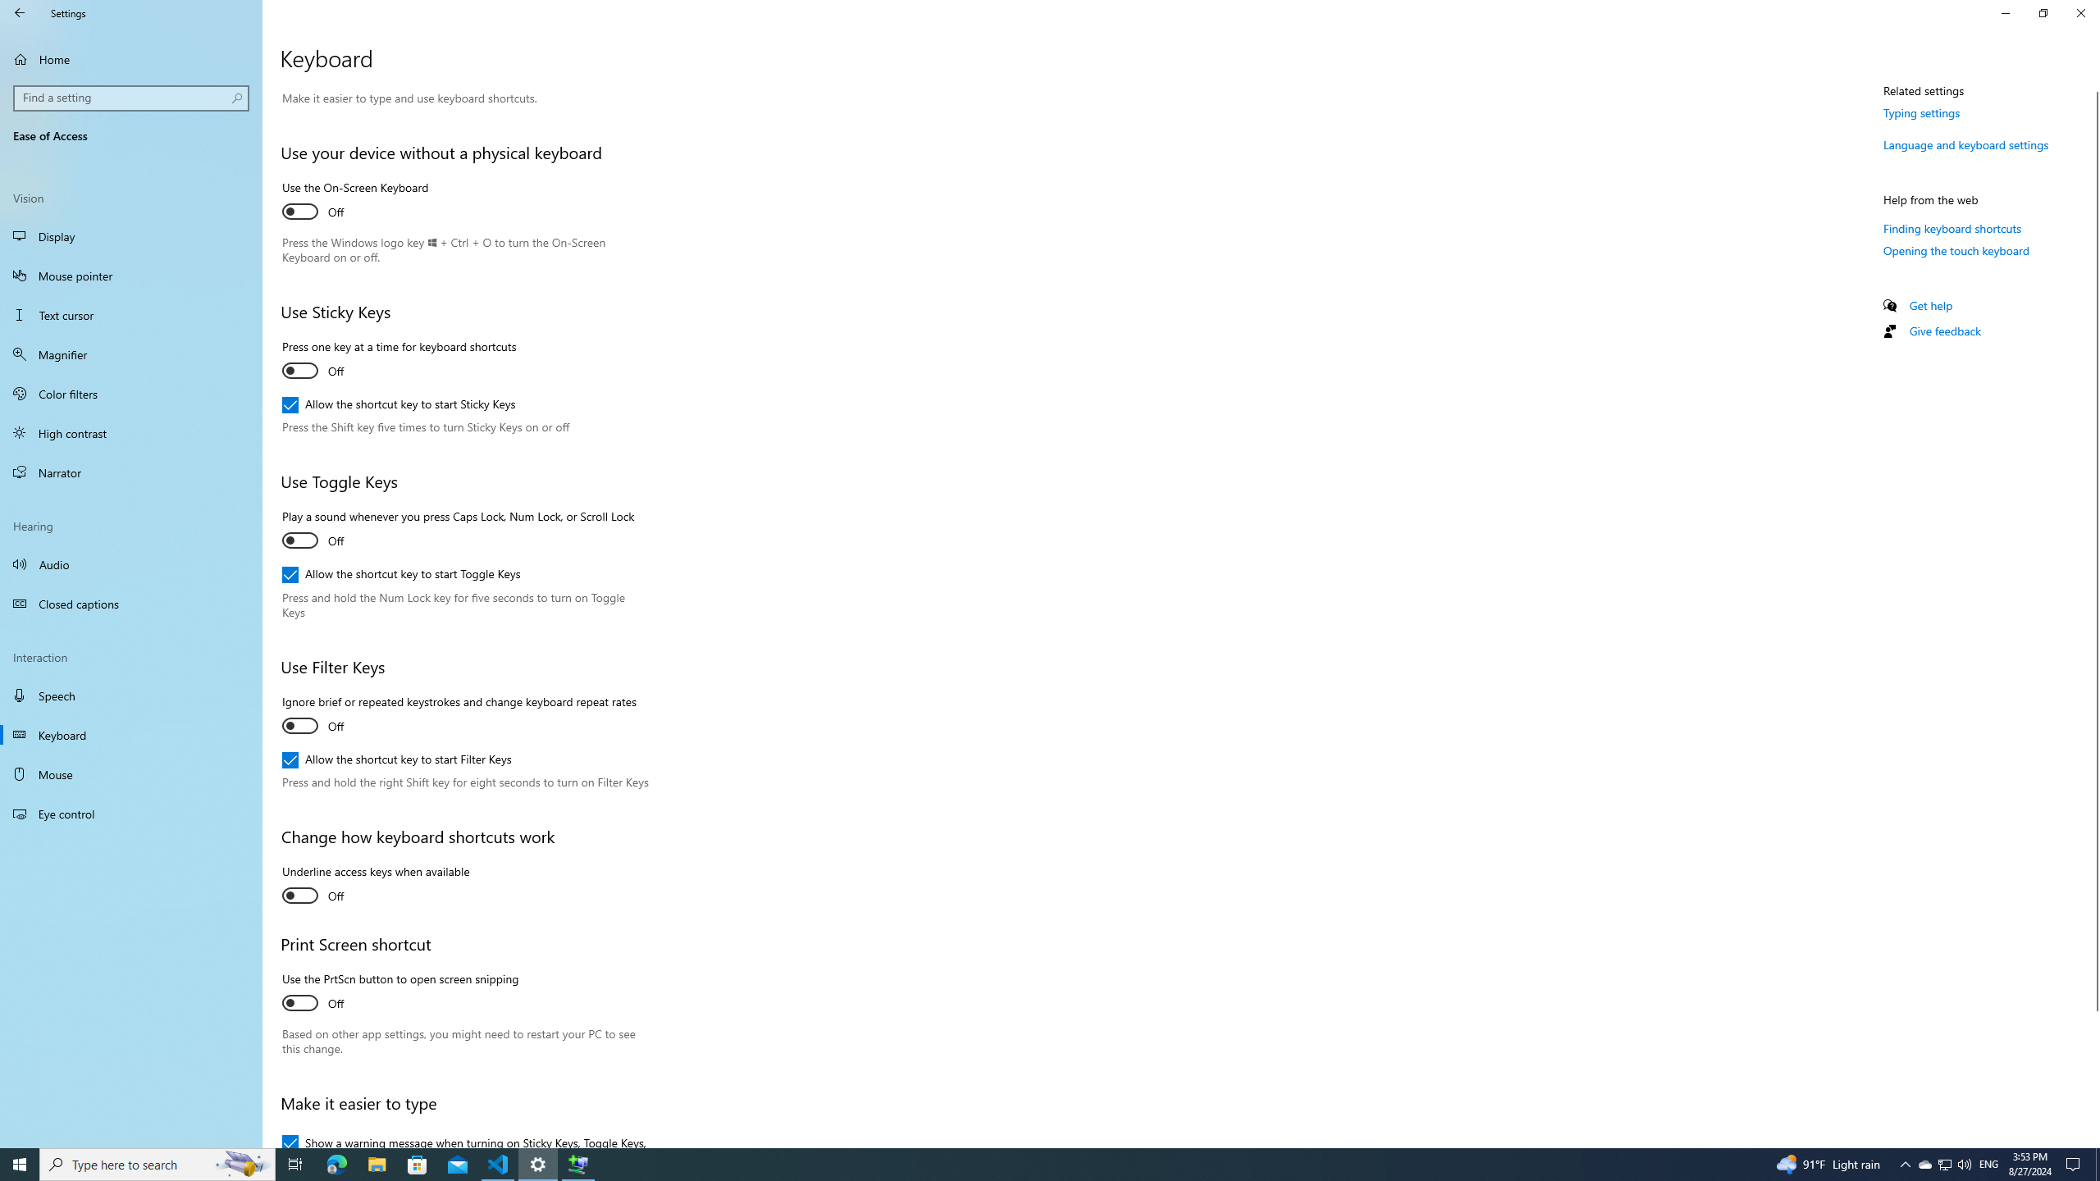 Image resolution: width=2100 pixels, height=1181 pixels. Describe the element at coordinates (418, 1165) in the screenshot. I see `Mouse` at that location.